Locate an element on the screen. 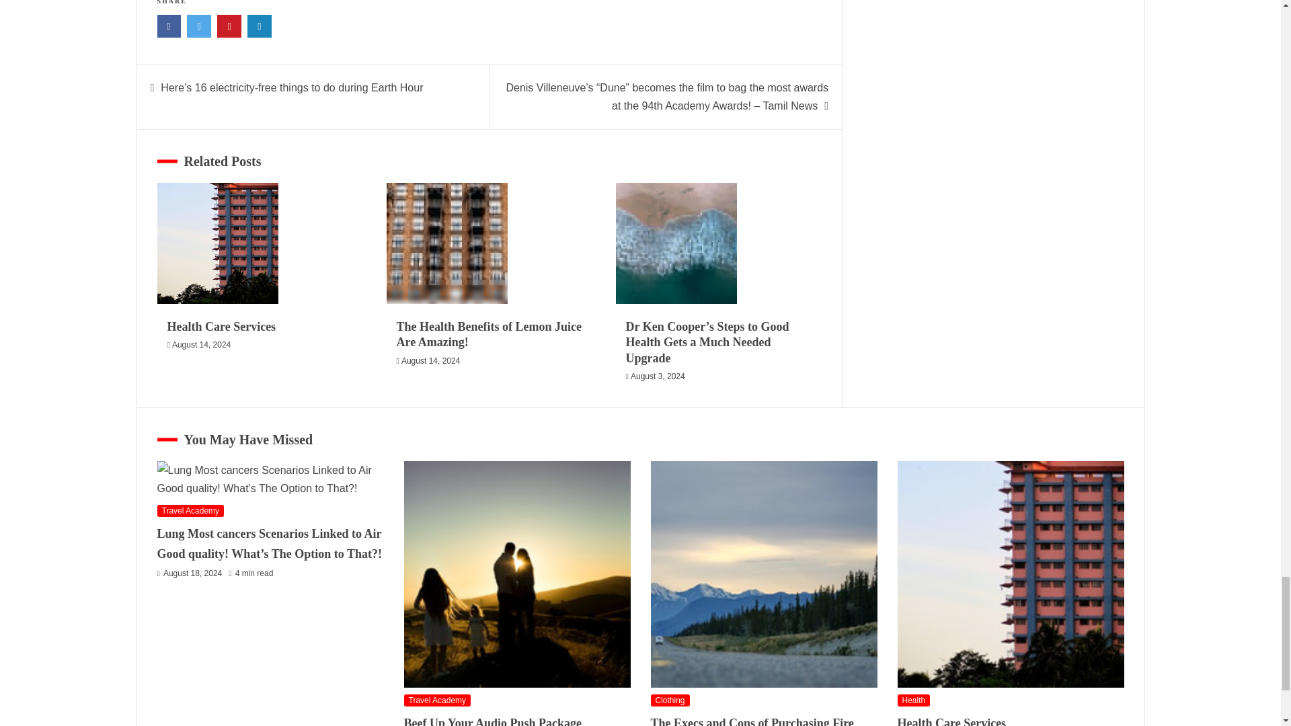 The image size is (1291, 726). The Health Benefits of Lemon Juice Are Amazing! is located at coordinates (446, 243).